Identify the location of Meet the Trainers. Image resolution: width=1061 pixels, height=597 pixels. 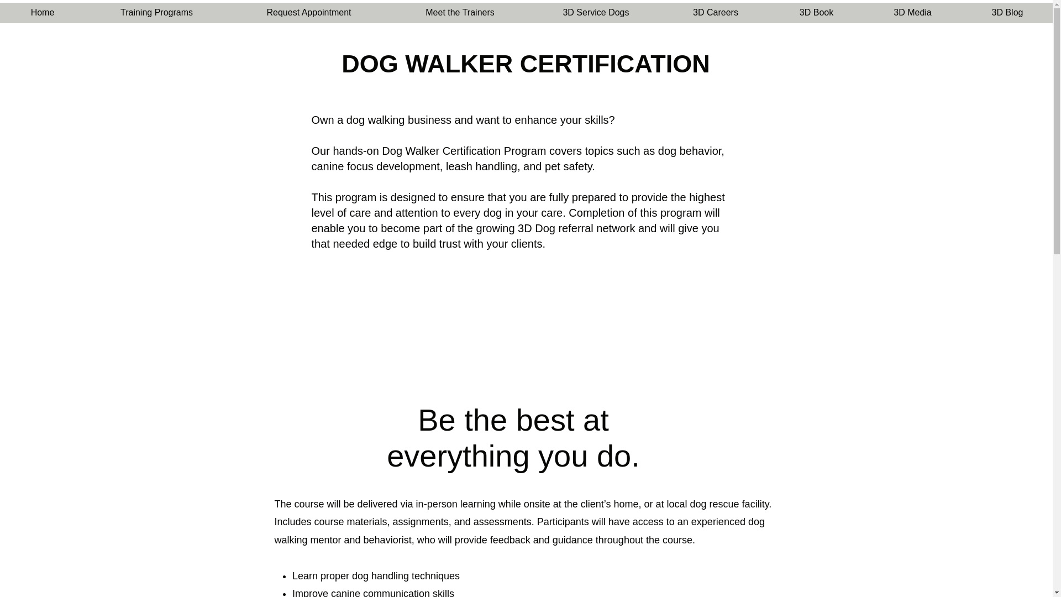
(460, 17).